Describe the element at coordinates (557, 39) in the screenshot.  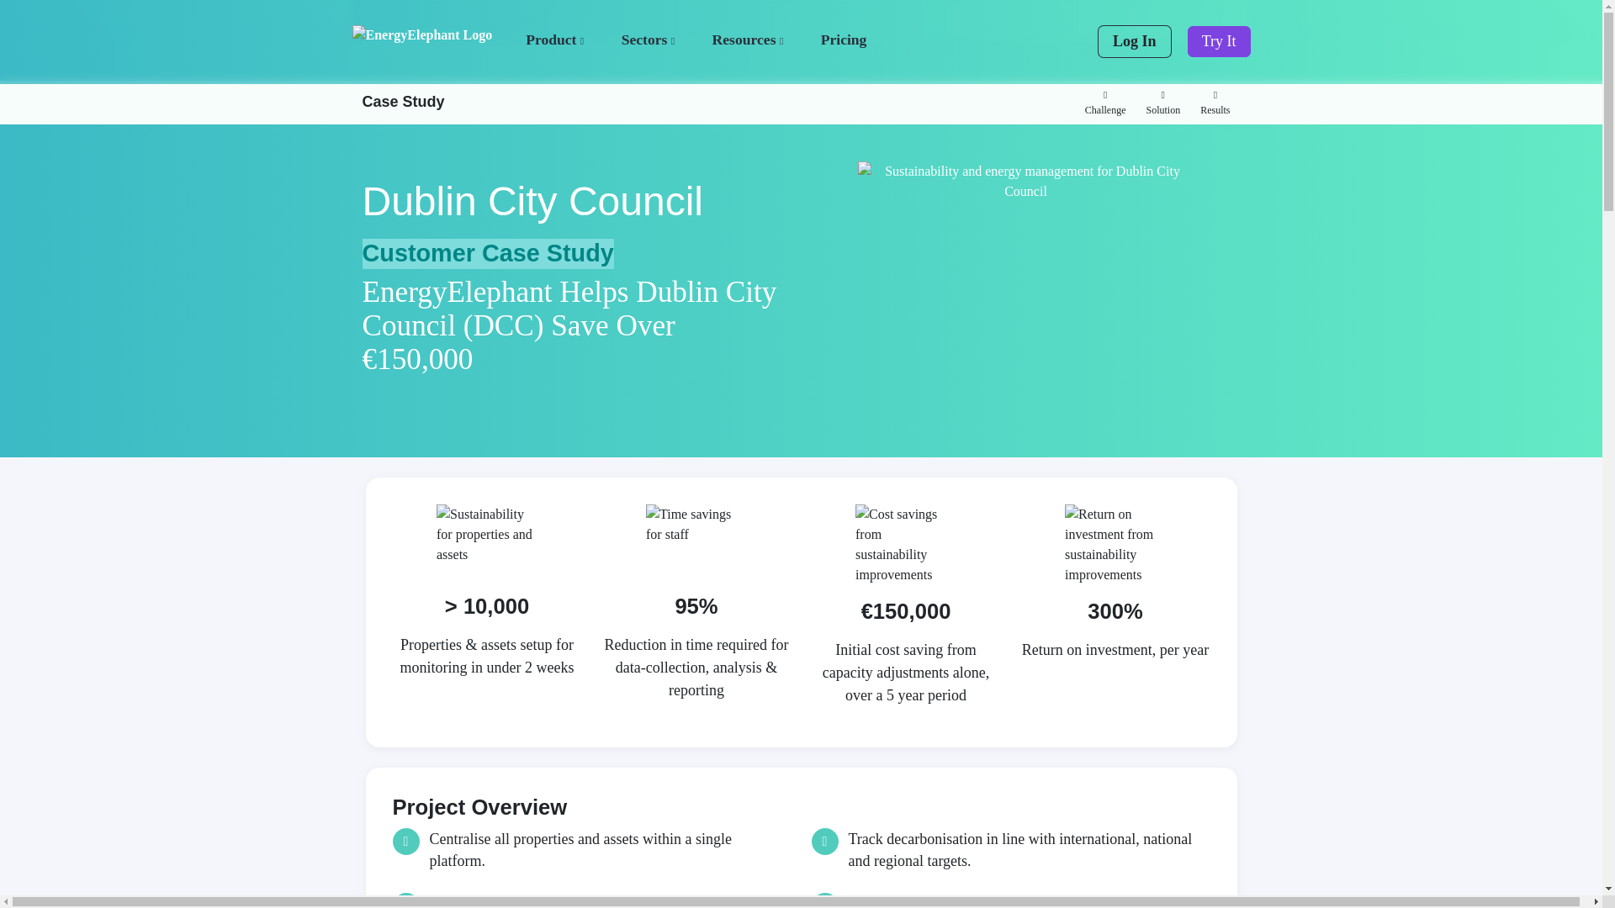
I see `Product` at that location.